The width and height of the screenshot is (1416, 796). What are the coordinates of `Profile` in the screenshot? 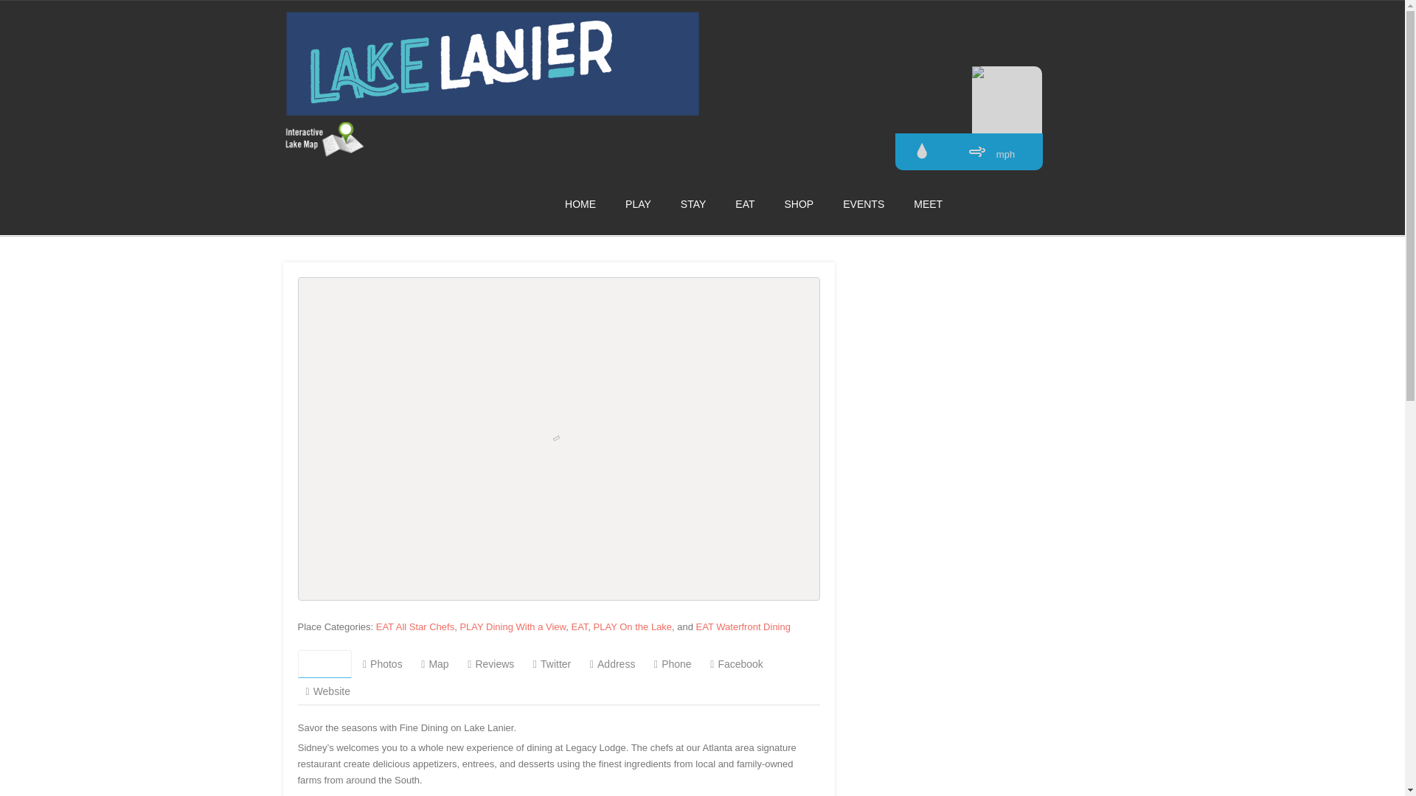 It's located at (324, 664).